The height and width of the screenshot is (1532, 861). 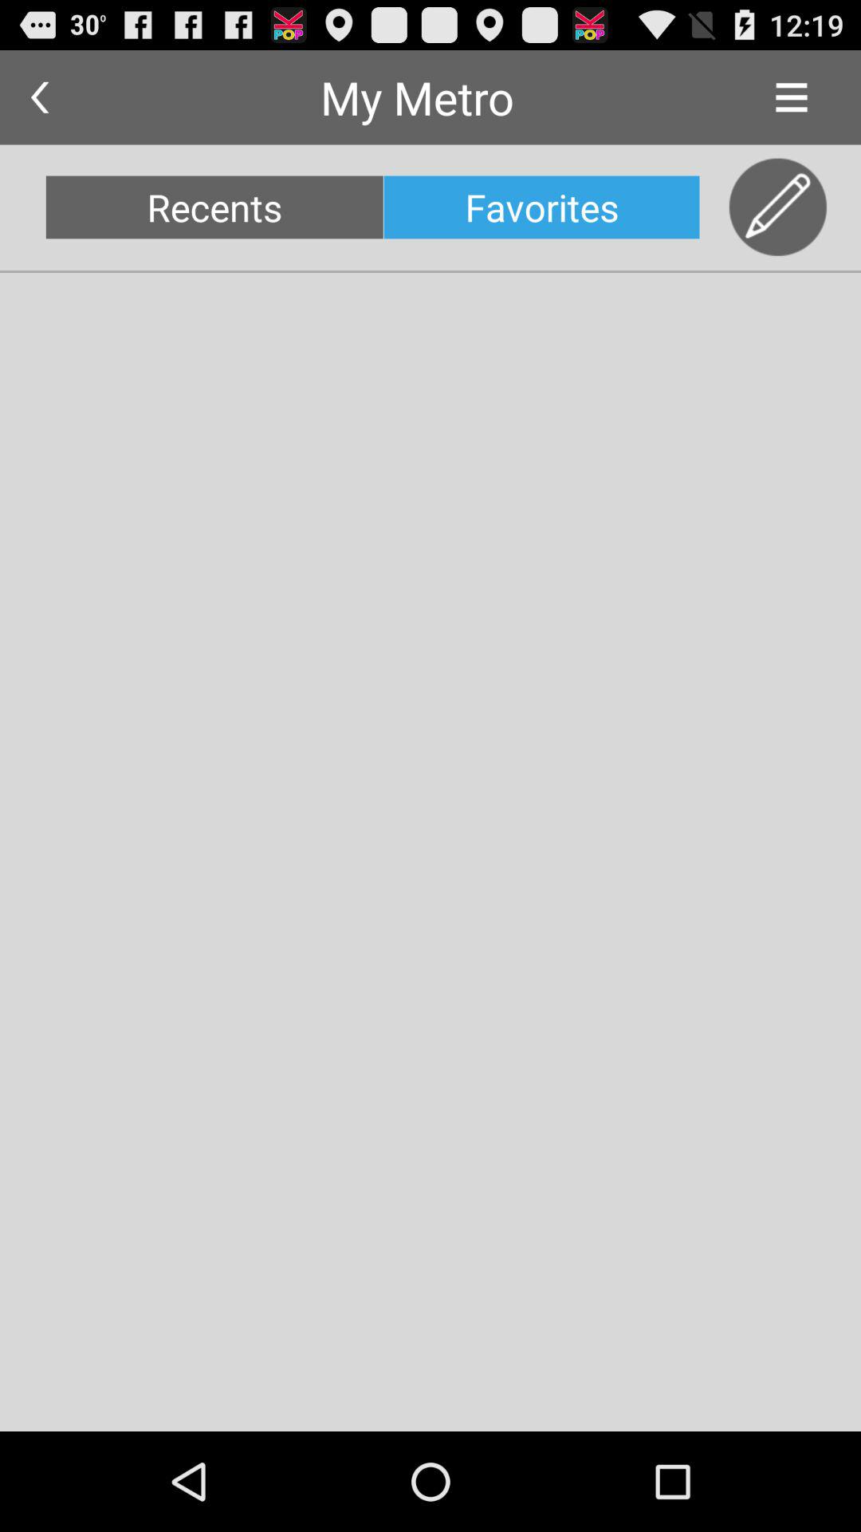 I want to click on tap item to the right of the my metro app, so click(x=791, y=97).